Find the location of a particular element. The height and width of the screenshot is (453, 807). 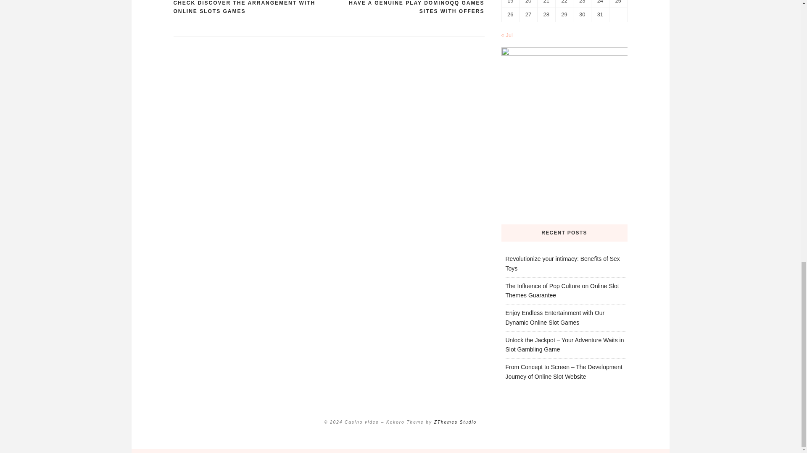

ZThemes Studio is located at coordinates (455, 422).